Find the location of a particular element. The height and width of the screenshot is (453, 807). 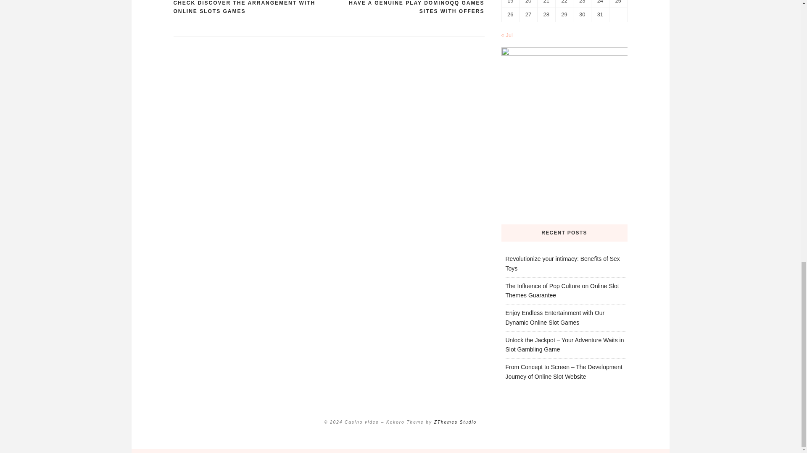

ZThemes Studio is located at coordinates (455, 422).